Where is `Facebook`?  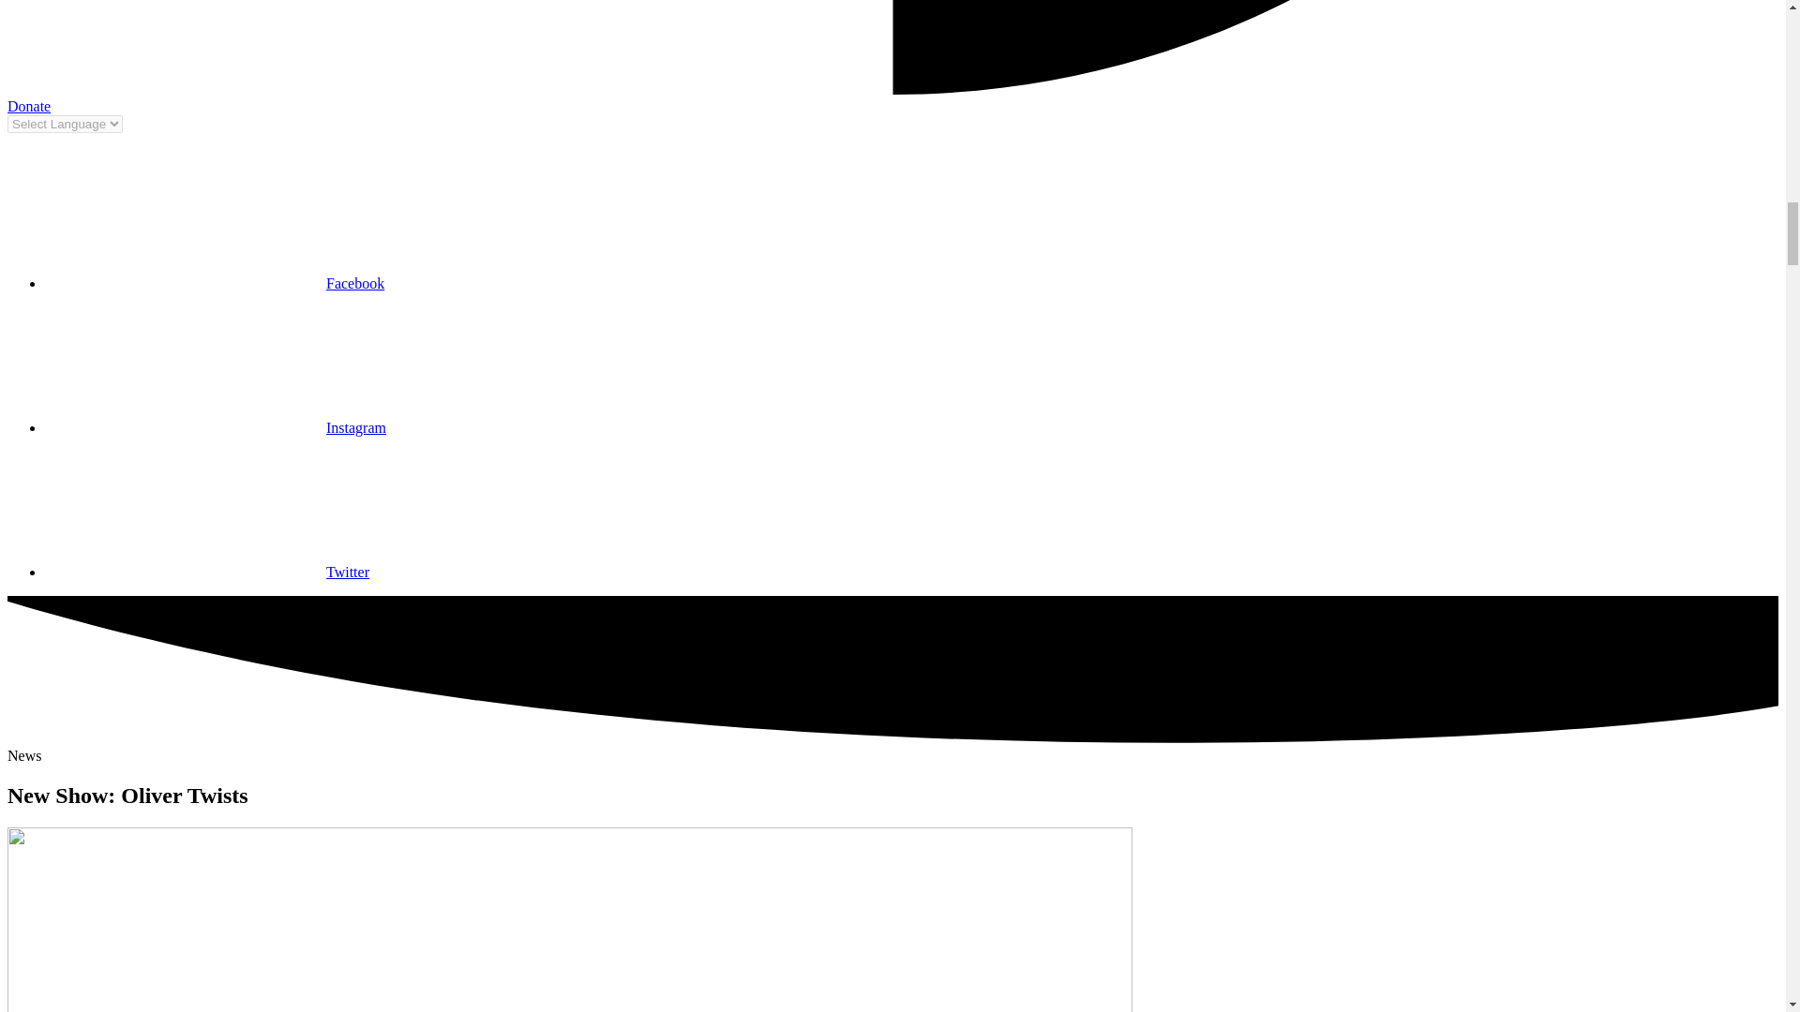
Facebook is located at coordinates (215, 283).